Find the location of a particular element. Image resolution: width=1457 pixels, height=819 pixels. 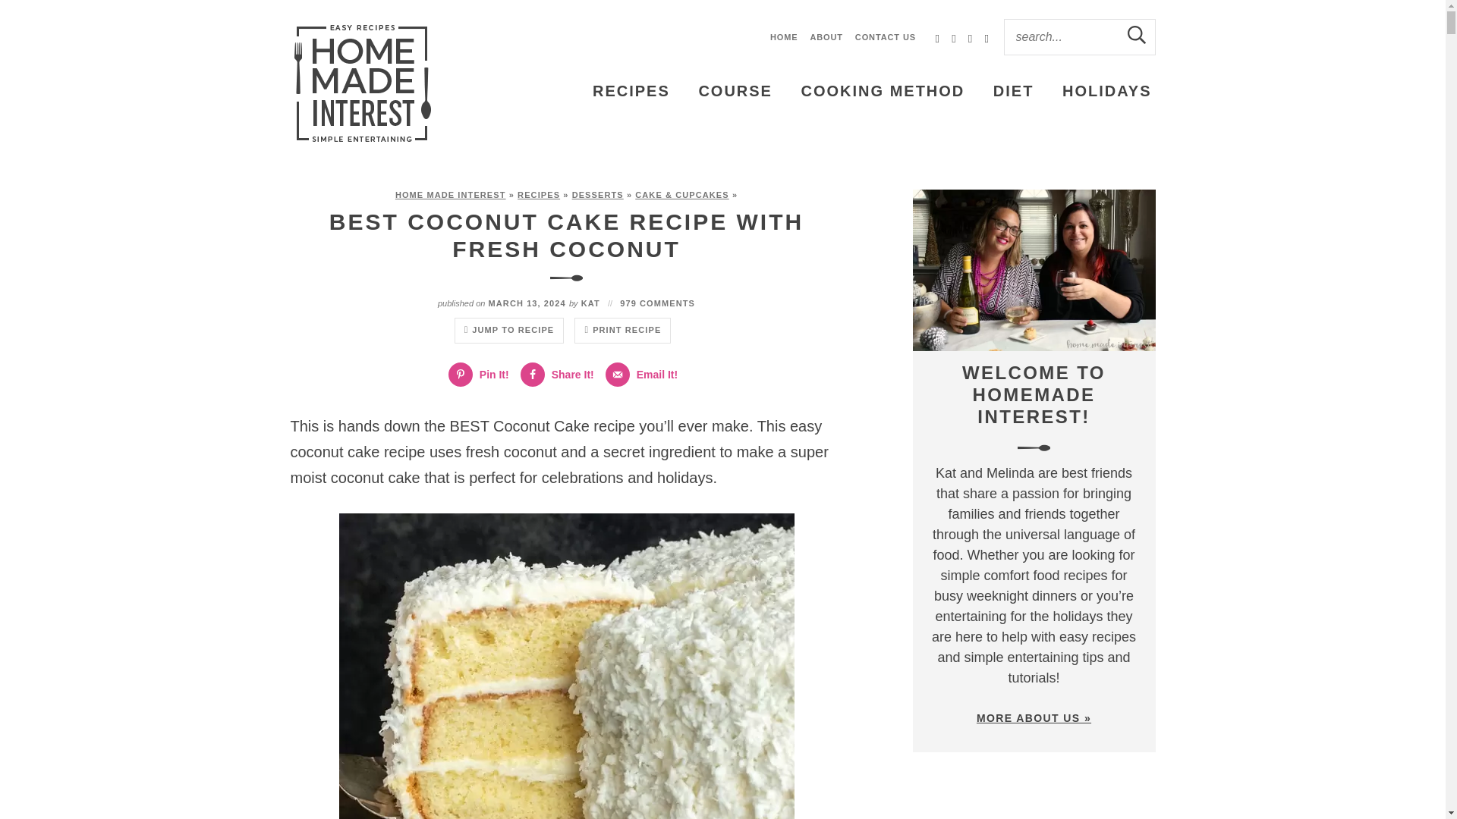

RECIPES is located at coordinates (631, 91).